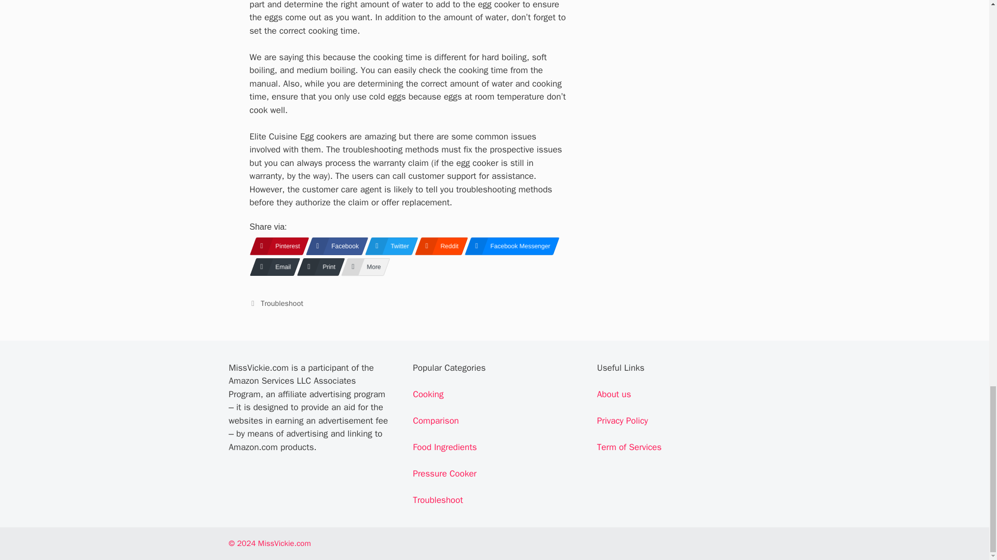  I want to click on Email, so click(271, 267).